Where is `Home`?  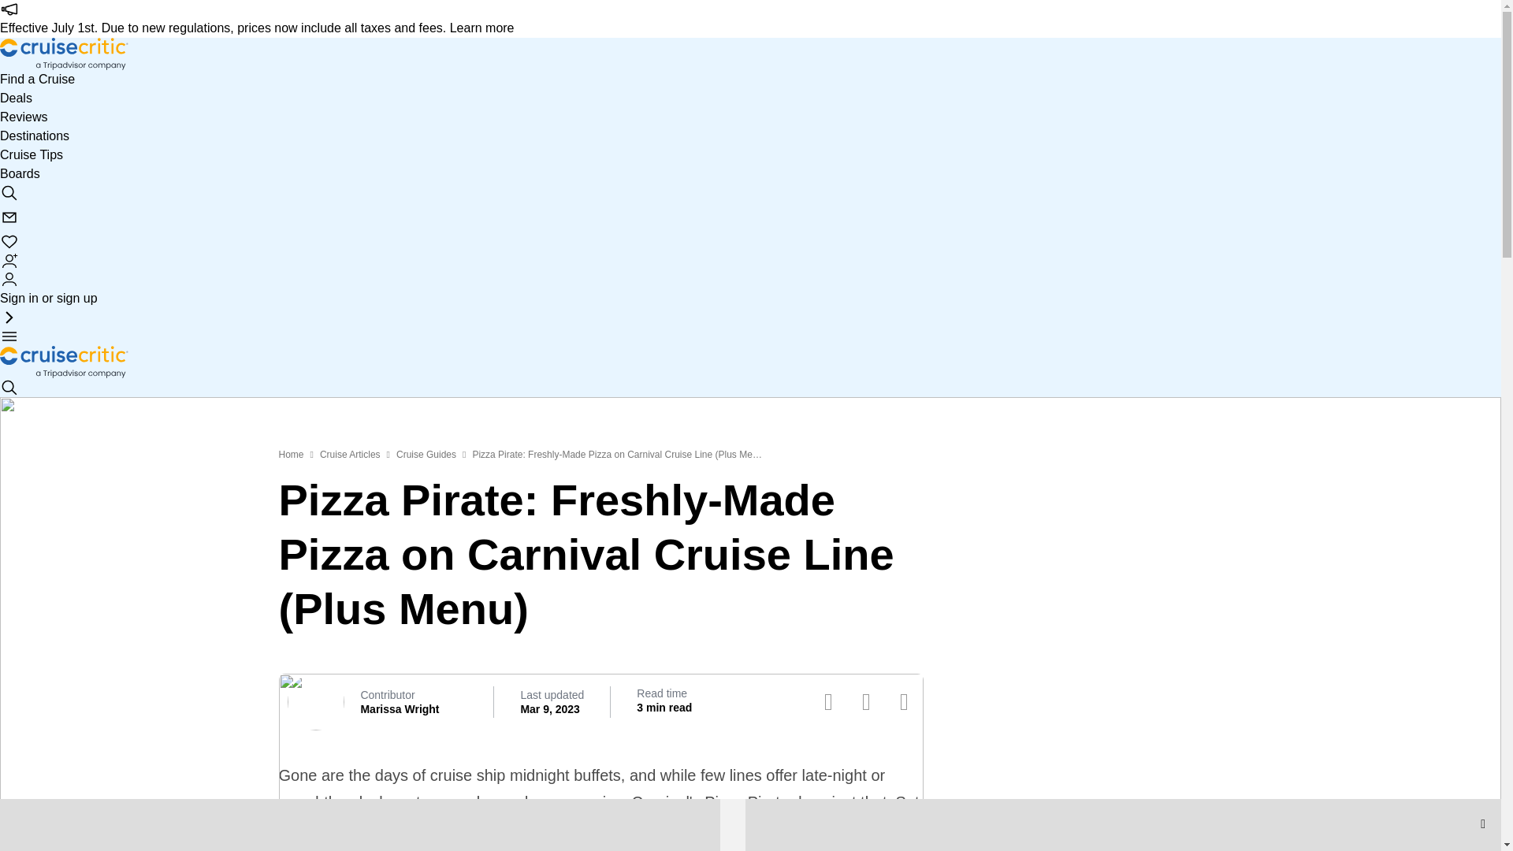 Home is located at coordinates (291, 455).